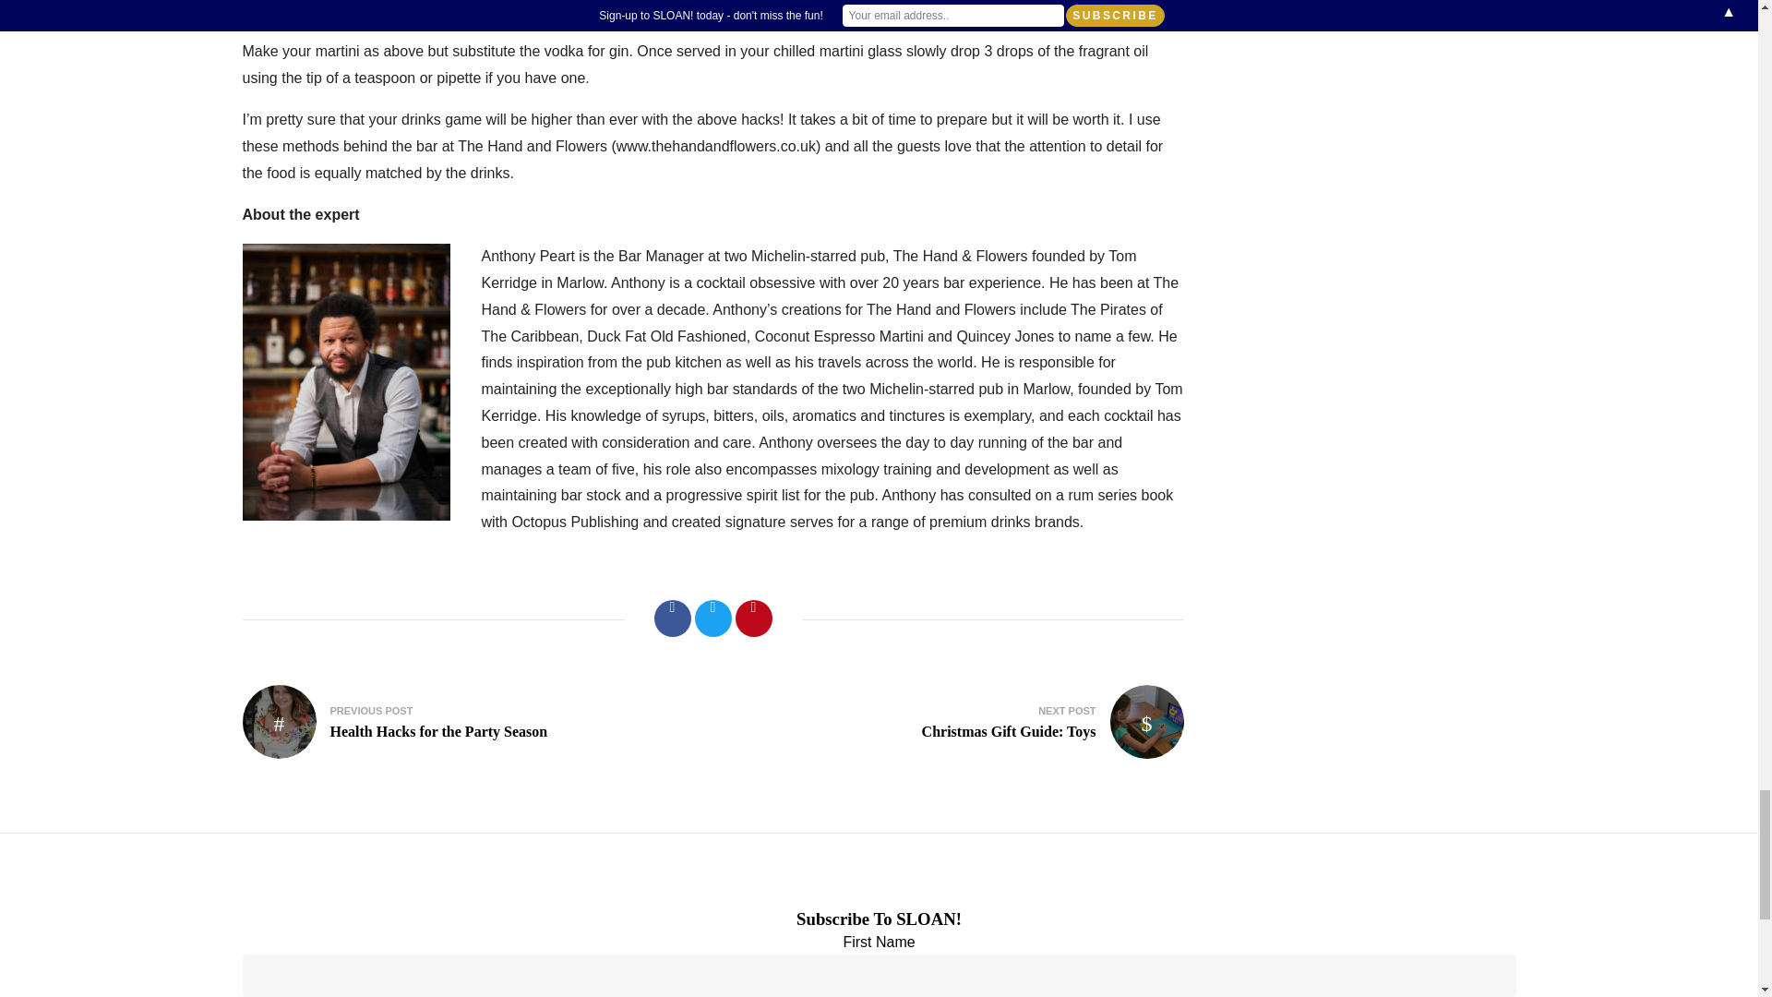 The image size is (1772, 997). What do you see at coordinates (712, 619) in the screenshot?
I see `Twitter` at bounding box center [712, 619].